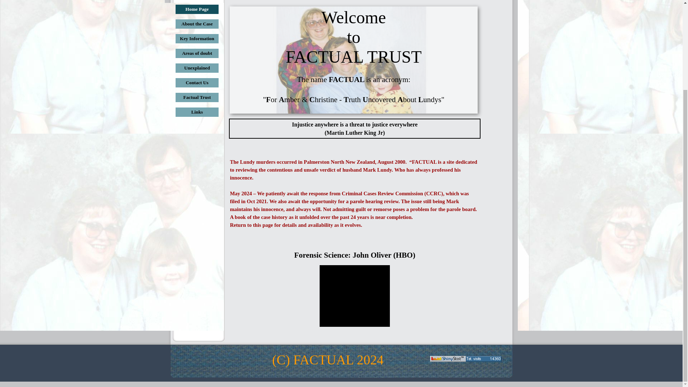 The height and width of the screenshot is (387, 688). Describe the element at coordinates (197, 112) in the screenshot. I see `Links` at that location.